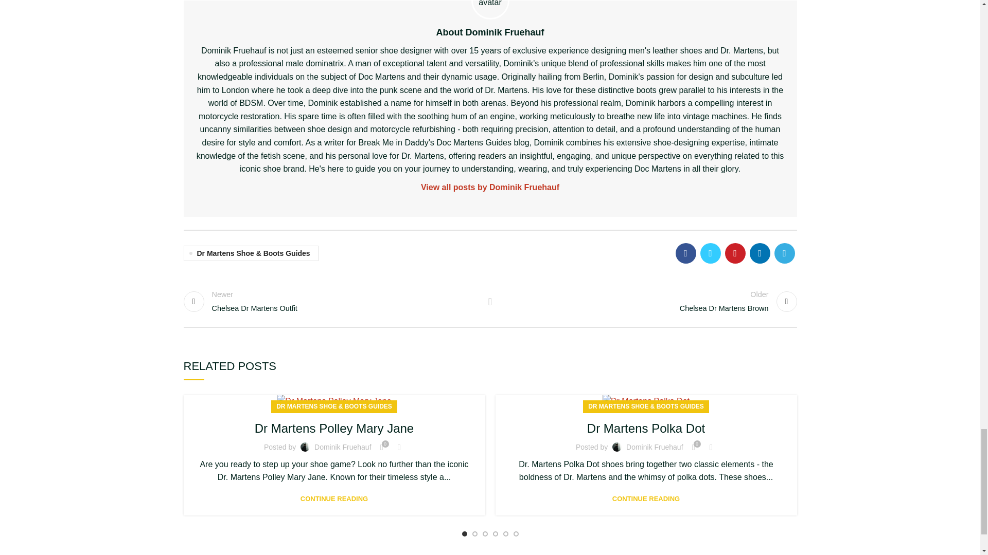 The width and height of the screenshot is (988, 555). Describe the element at coordinates (646, 401) in the screenshot. I see `Dominik Fruehauf` at that location.